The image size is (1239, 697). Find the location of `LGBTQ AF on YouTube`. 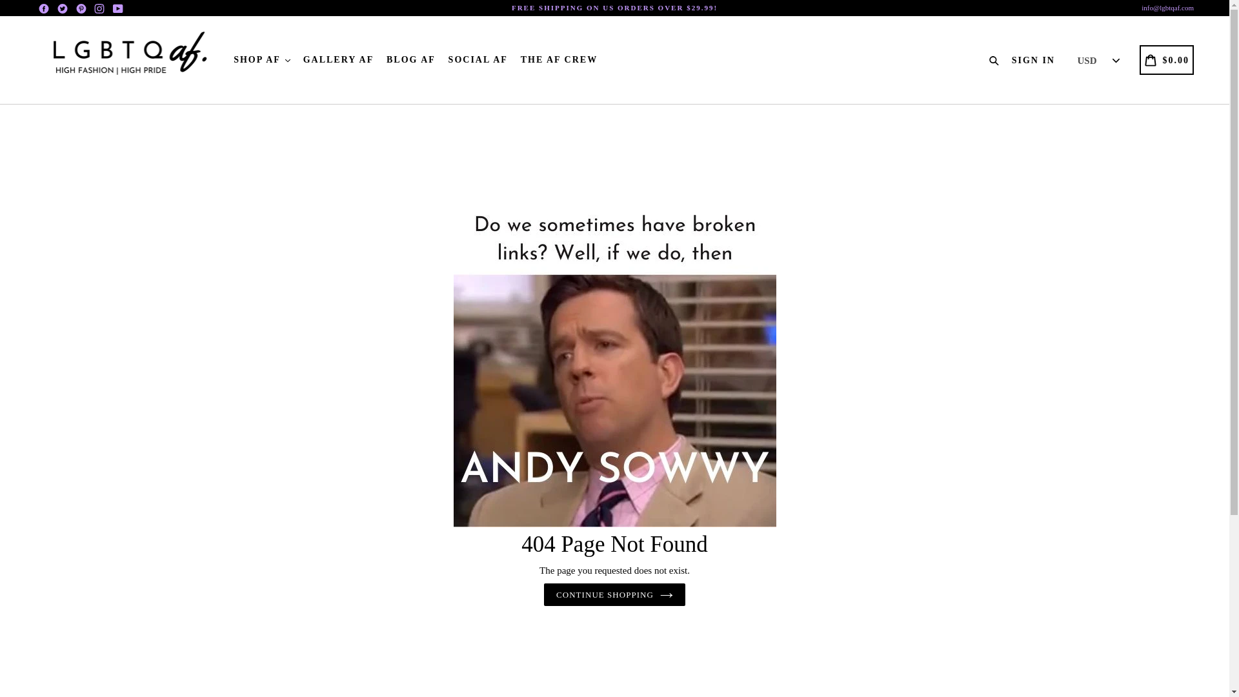

LGBTQ AF on YouTube is located at coordinates (117, 8).